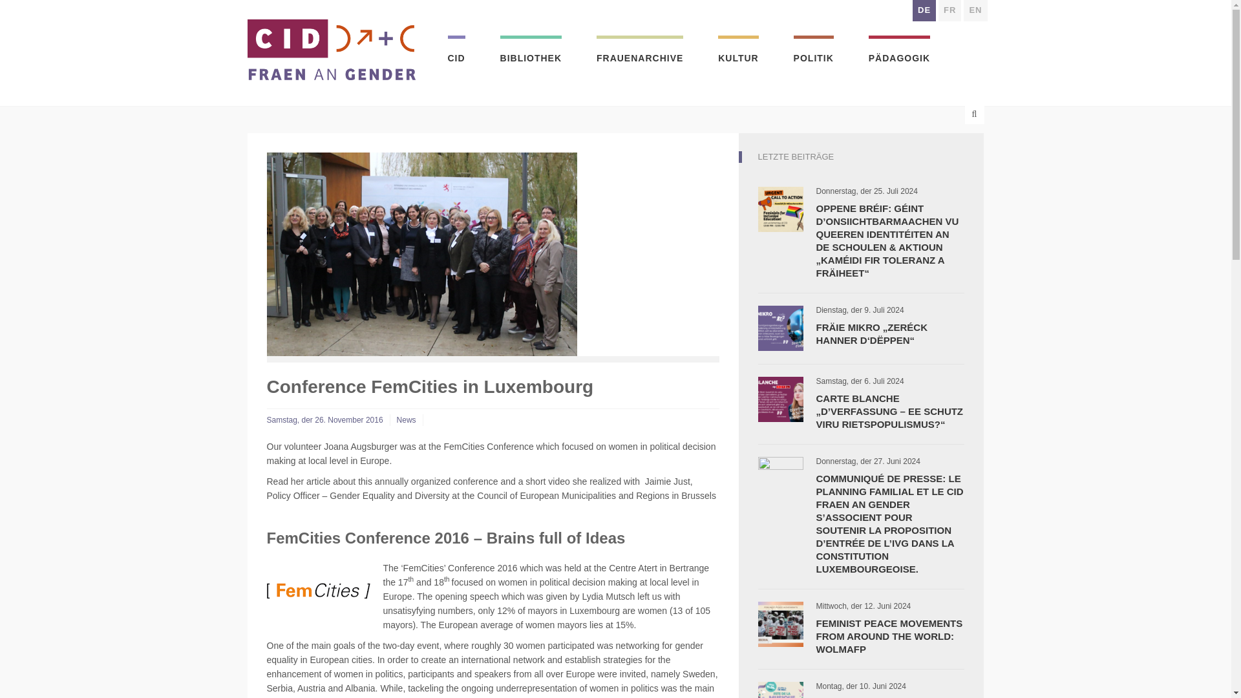 The height and width of the screenshot is (698, 1241). I want to click on Permalink to Conference FemCities in Luxembourg, so click(324, 419).